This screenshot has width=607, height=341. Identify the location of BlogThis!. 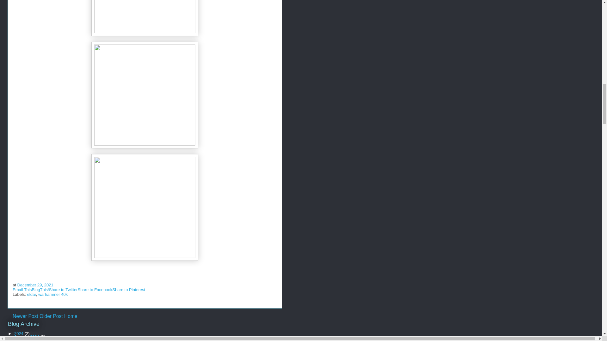
(40, 290).